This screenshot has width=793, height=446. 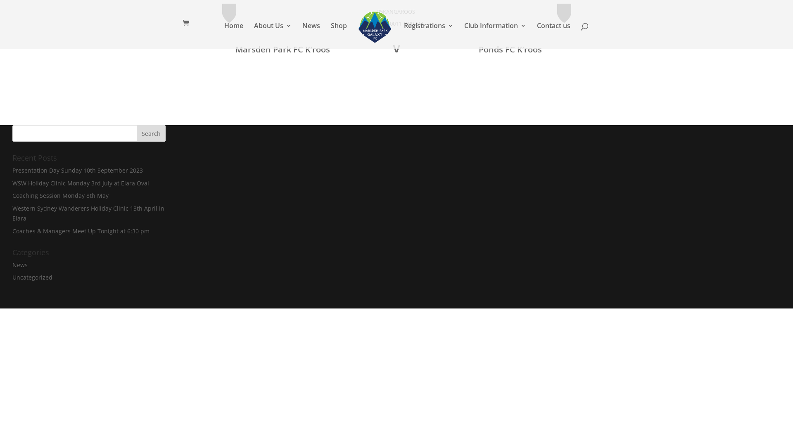 What do you see at coordinates (273, 36) in the screenshot?
I see `About Us` at bounding box center [273, 36].